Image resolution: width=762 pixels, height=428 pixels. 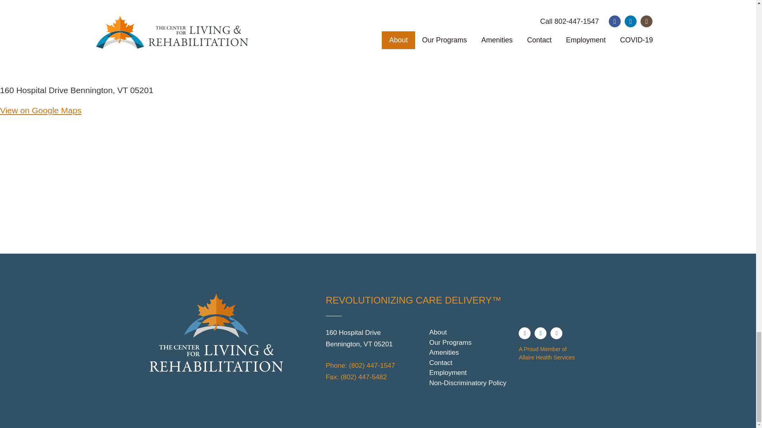 What do you see at coordinates (40, 110) in the screenshot?
I see `View on Google Maps` at bounding box center [40, 110].